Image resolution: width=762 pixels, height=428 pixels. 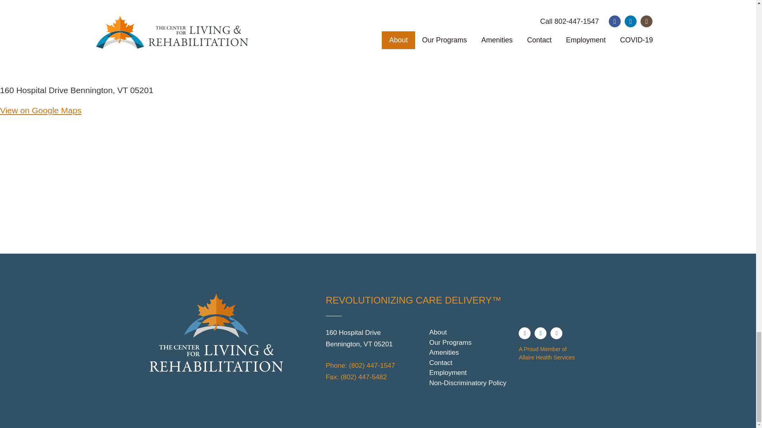 What do you see at coordinates (40, 110) in the screenshot?
I see `View on Google Maps` at bounding box center [40, 110].